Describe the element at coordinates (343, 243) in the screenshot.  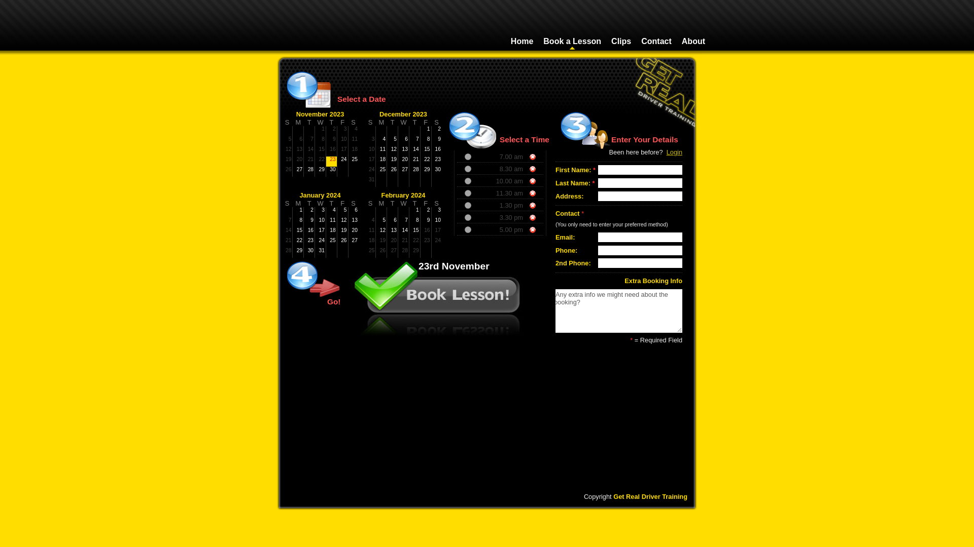
I see `26` at that location.